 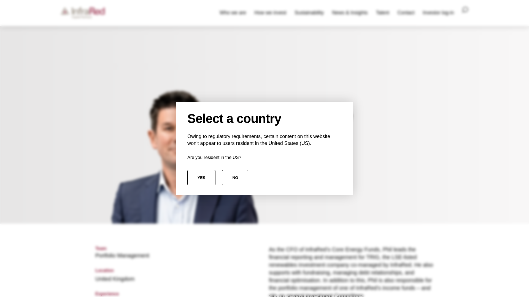 I want to click on Who we are, so click(x=233, y=13).